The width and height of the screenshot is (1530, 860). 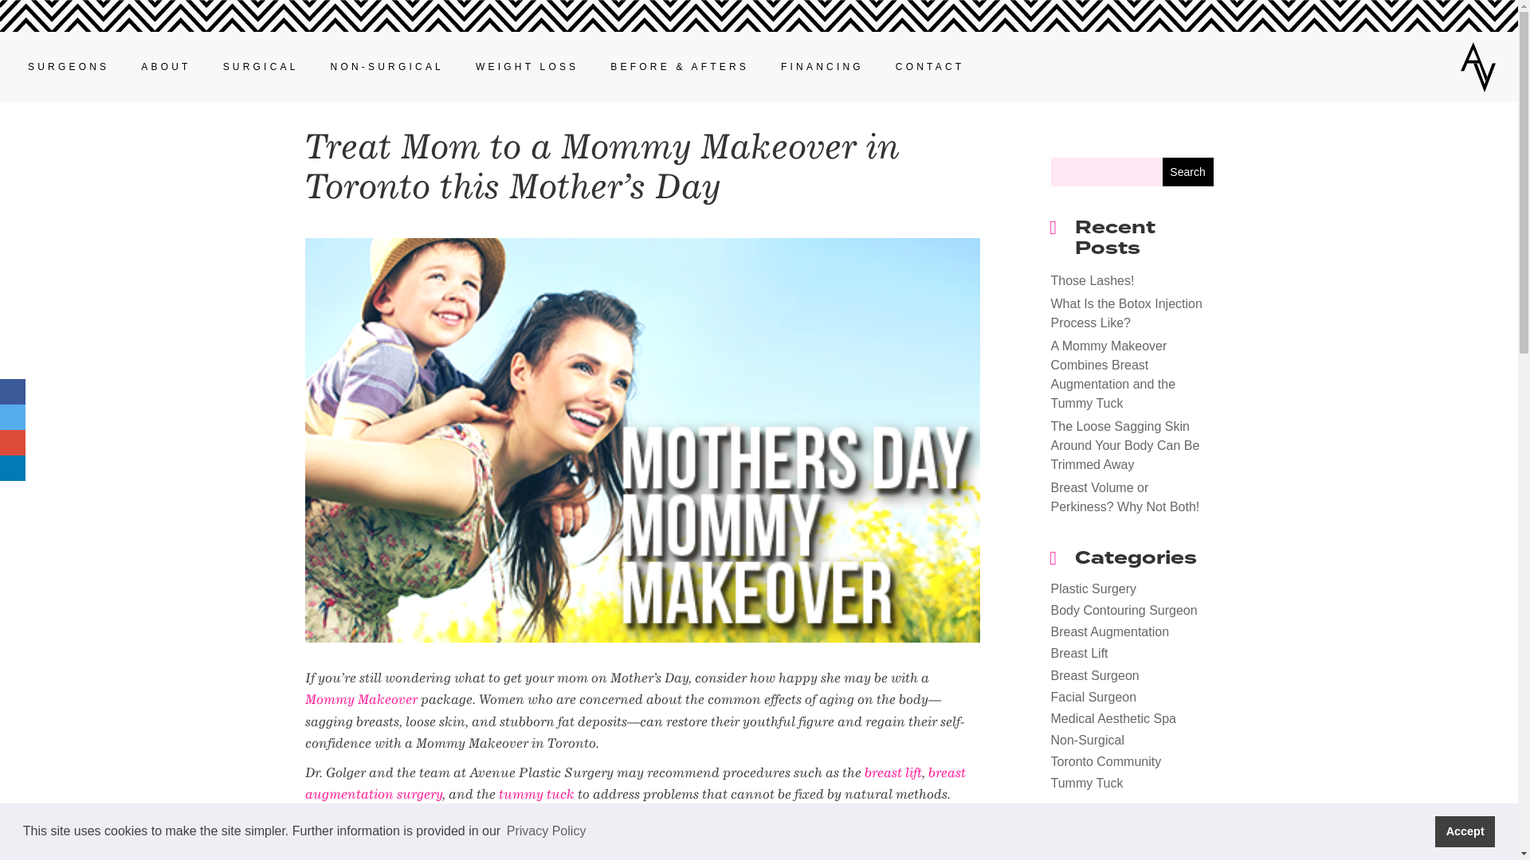 What do you see at coordinates (13, 417) in the screenshot?
I see `Avenue Plastic Surgery Twitter` at bounding box center [13, 417].